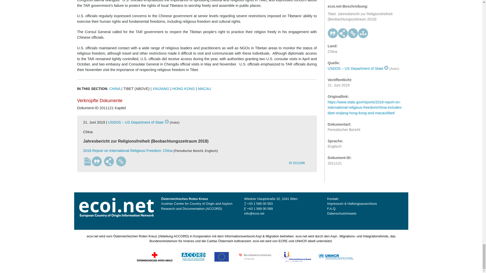 The width and height of the screenshot is (486, 273). What do you see at coordinates (204, 88) in the screenshot?
I see `MACAU` at bounding box center [204, 88].